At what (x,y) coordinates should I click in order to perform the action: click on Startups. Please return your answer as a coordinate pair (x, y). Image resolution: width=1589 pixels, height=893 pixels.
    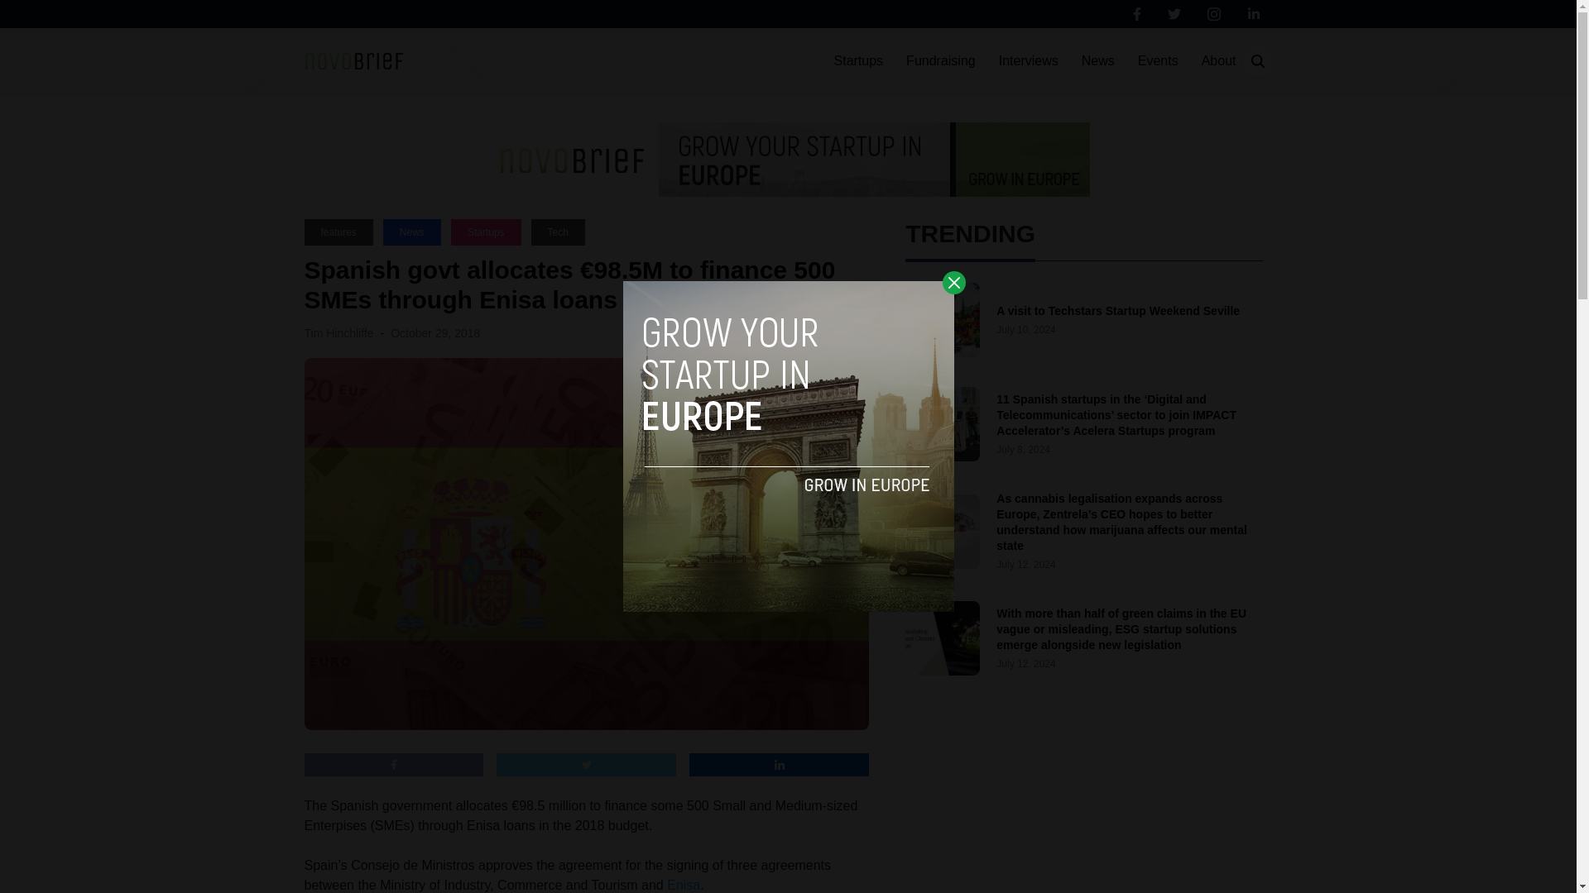
    Looking at the image, I should click on (486, 232).